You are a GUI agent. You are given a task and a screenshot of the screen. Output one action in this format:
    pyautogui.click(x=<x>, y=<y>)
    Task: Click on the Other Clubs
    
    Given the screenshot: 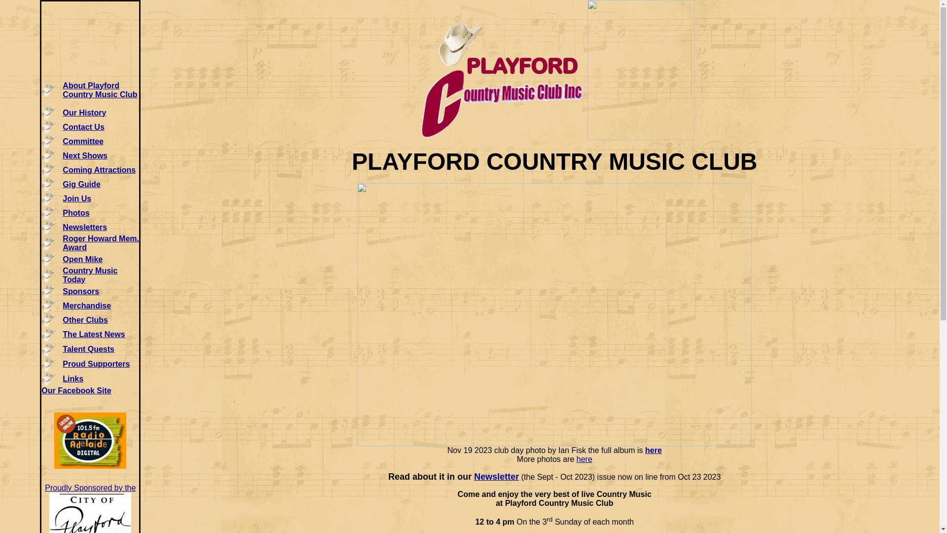 What is the action you would take?
    pyautogui.click(x=85, y=320)
    